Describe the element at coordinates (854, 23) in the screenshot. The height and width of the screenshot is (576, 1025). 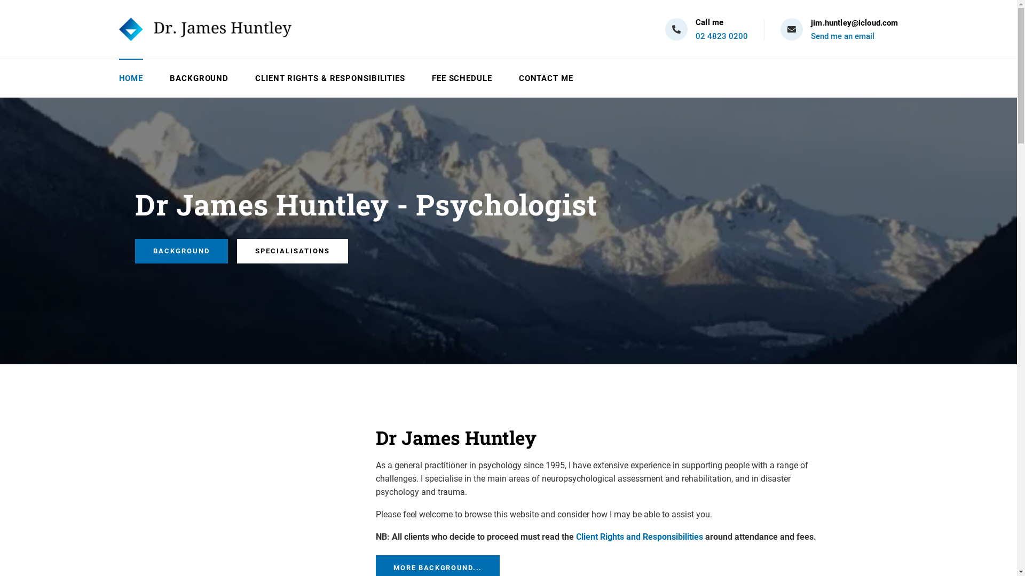
I see `jim.huntley@icloud.com` at that location.